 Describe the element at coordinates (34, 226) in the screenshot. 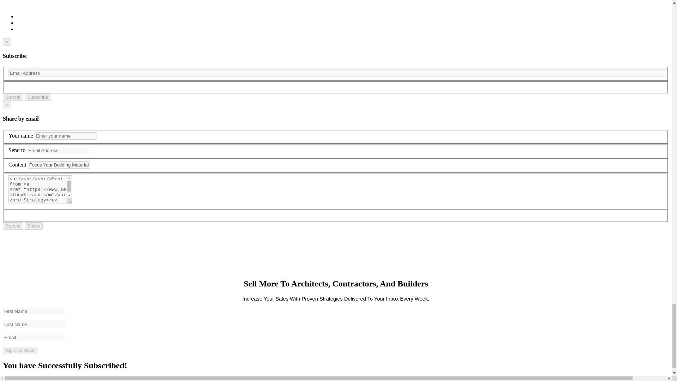

I see `Share` at that location.